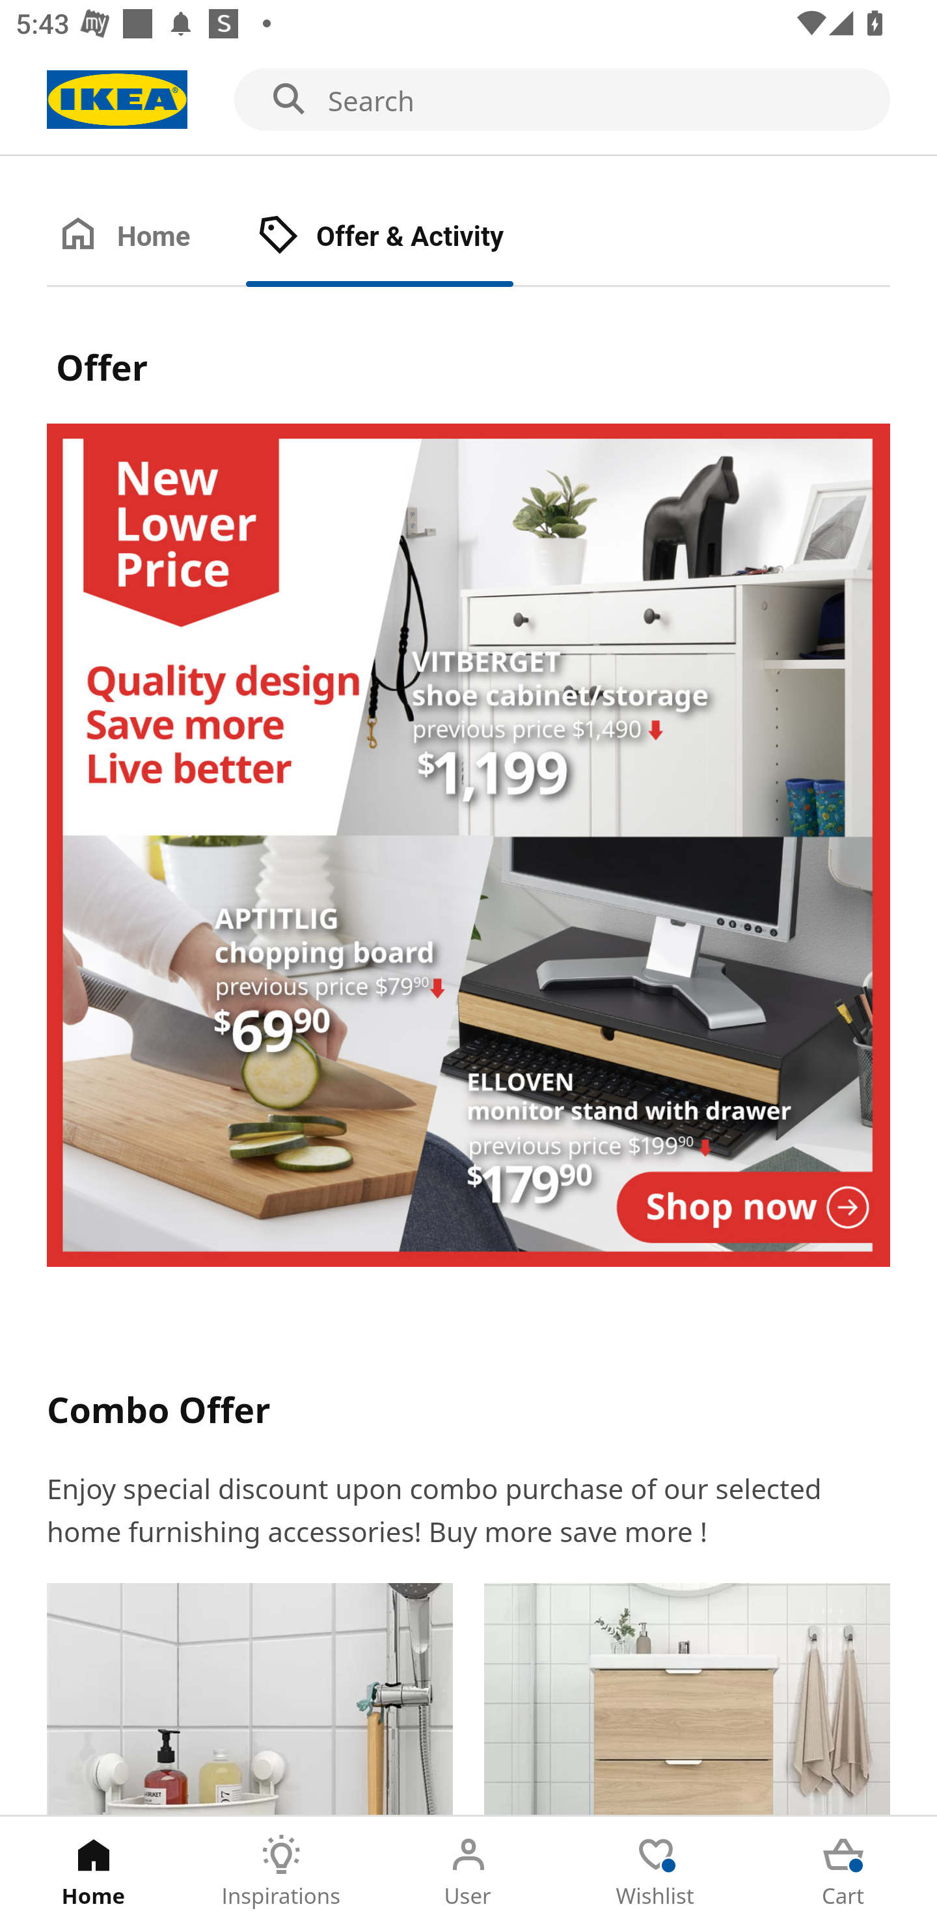 Image resolution: width=937 pixels, height=1926 pixels. Describe the element at coordinates (146, 237) in the screenshot. I see `Home
Tab 1 of 2` at that location.